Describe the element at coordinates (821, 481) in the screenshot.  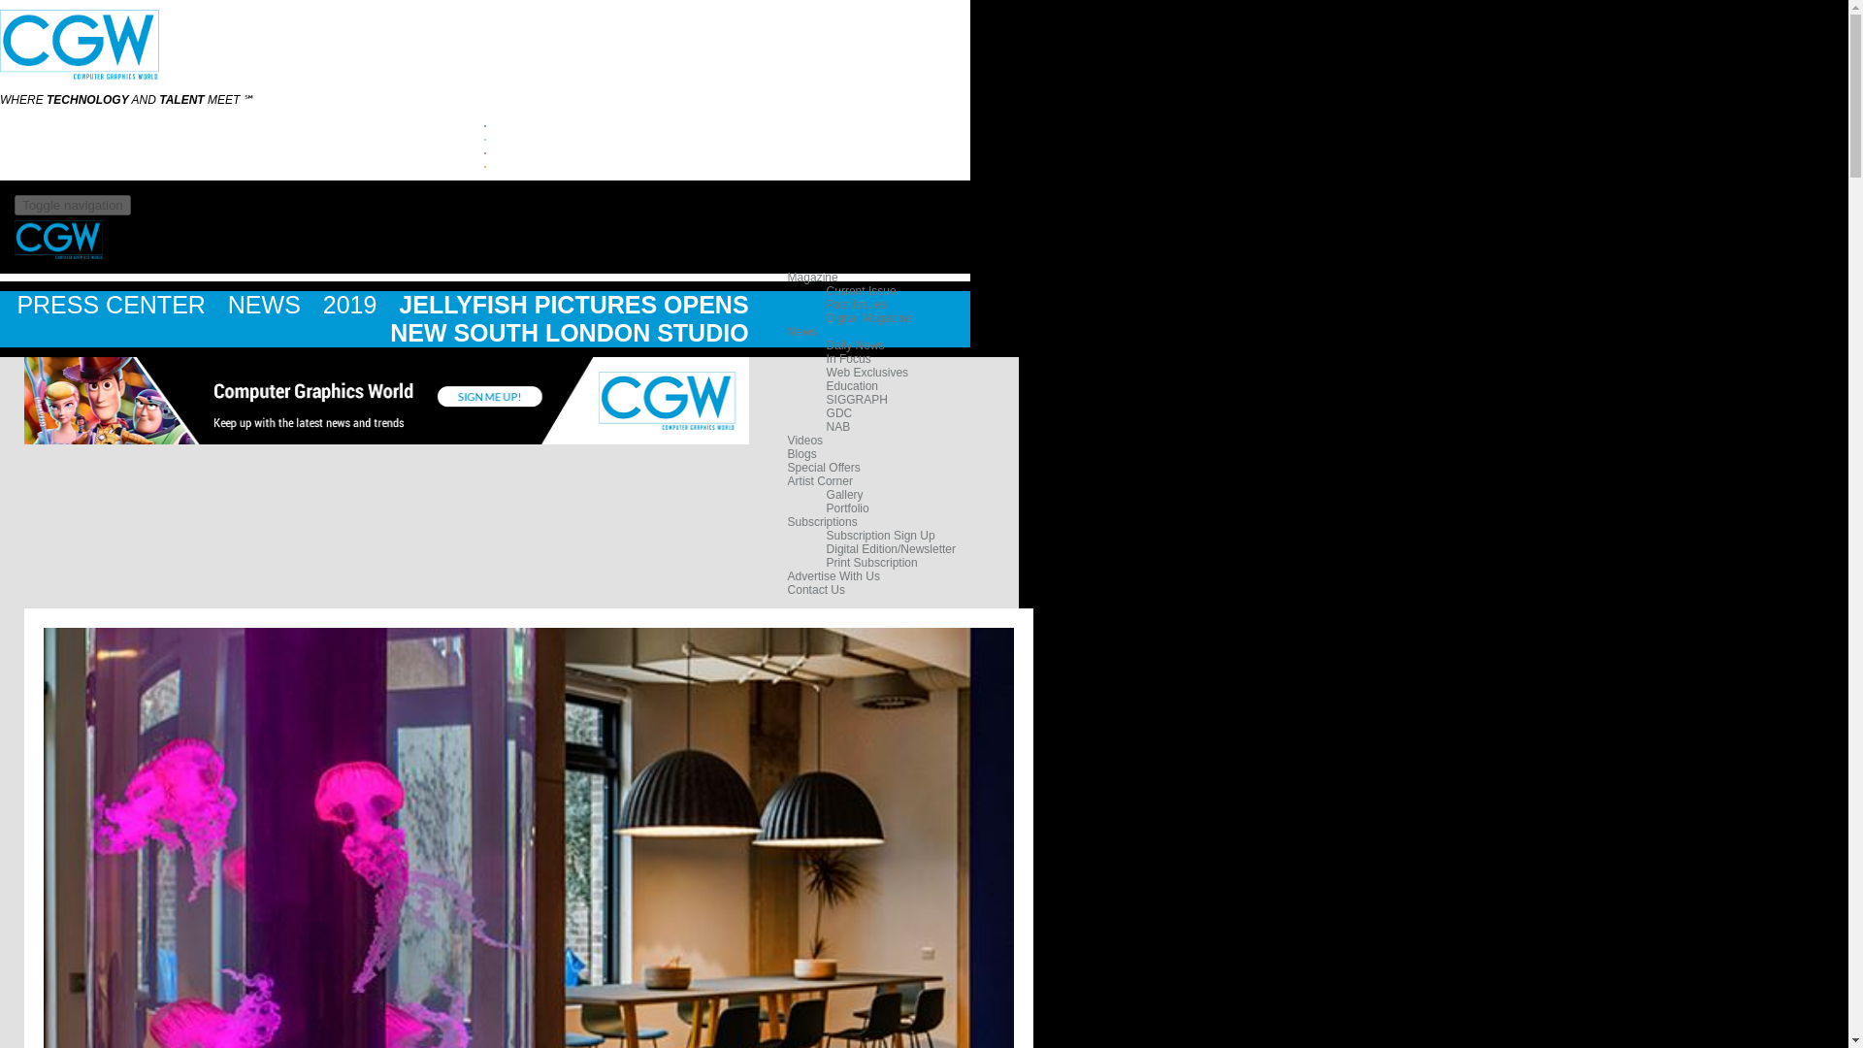
I see `Artist Corner` at that location.